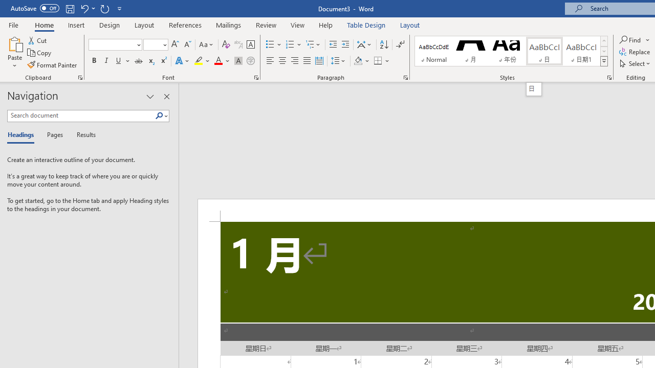  I want to click on Align Right, so click(295, 61).